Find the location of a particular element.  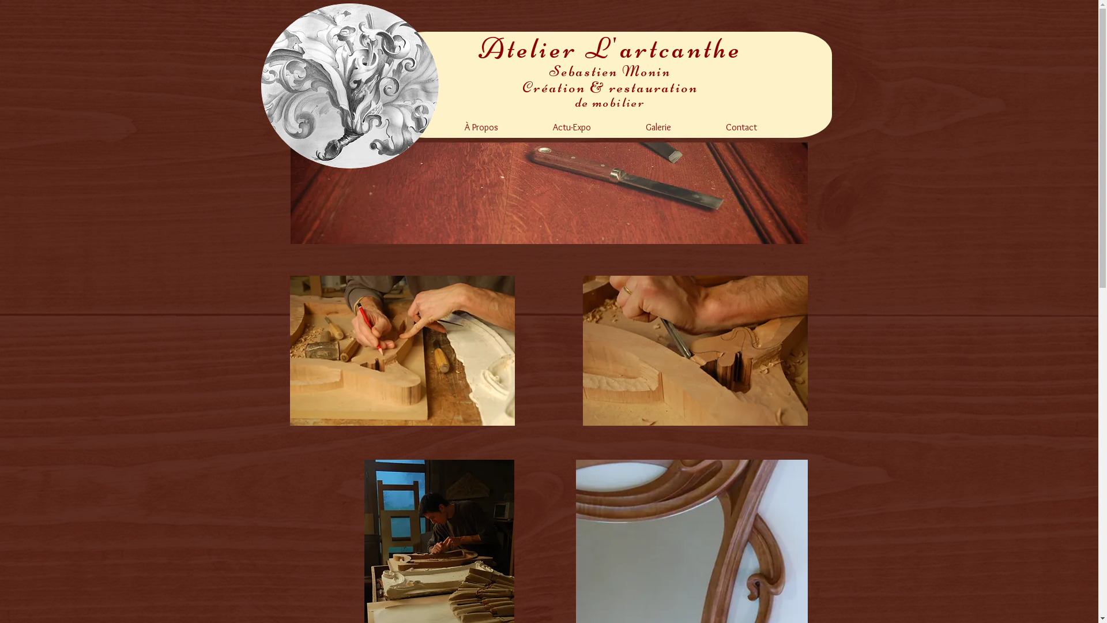

Contact is located at coordinates (741, 127).